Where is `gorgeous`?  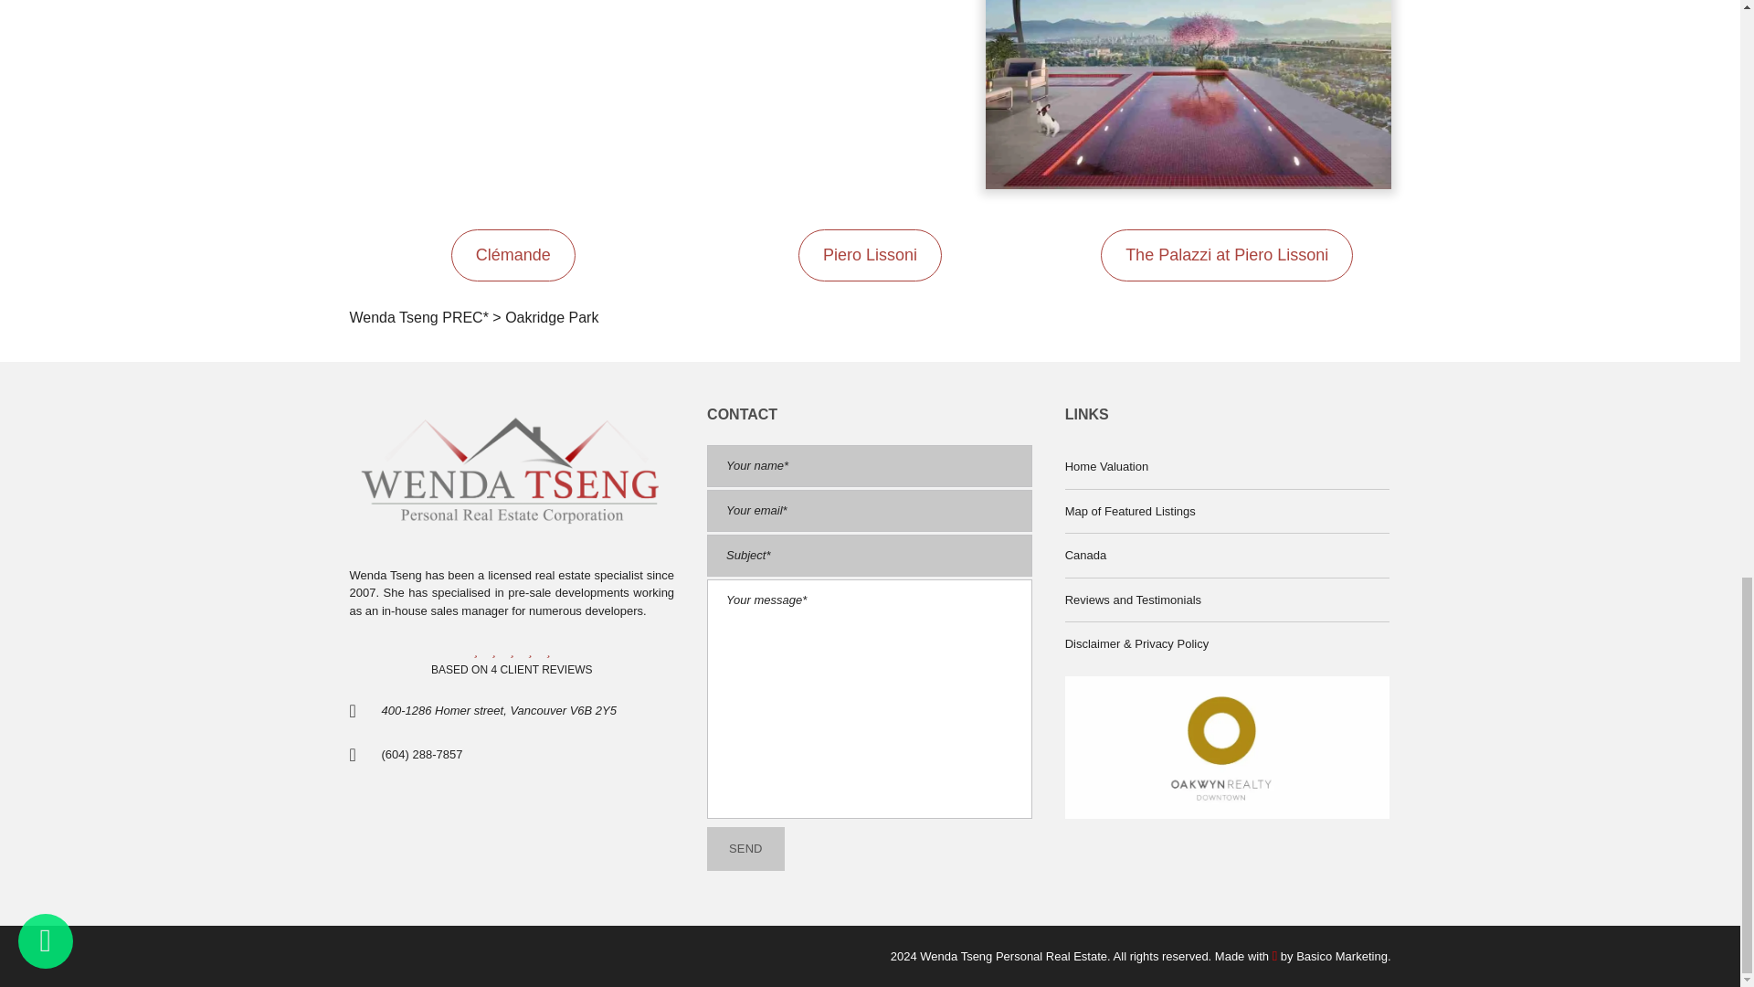 gorgeous is located at coordinates (475, 651).